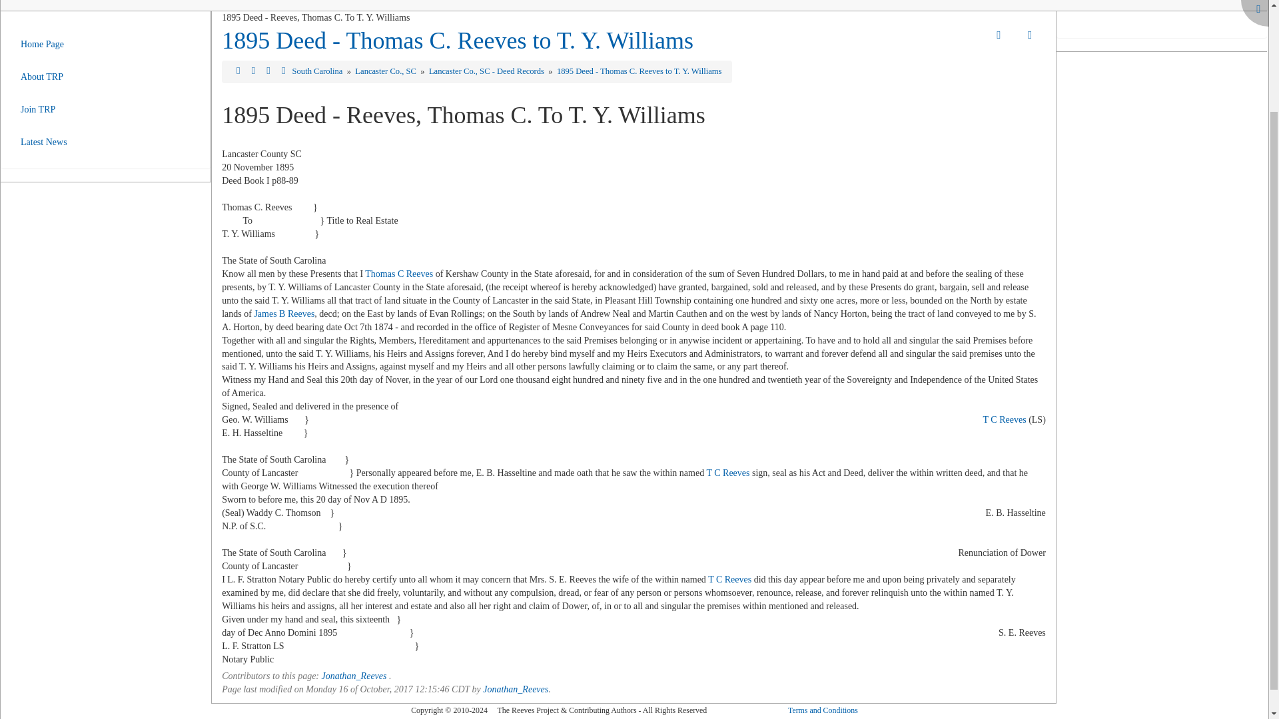 The height and width of the screenshot is (719, 1279). Describe the element at coordinates (237, 71) in the screenshot. I see `Structure:South Carolina` at that location.